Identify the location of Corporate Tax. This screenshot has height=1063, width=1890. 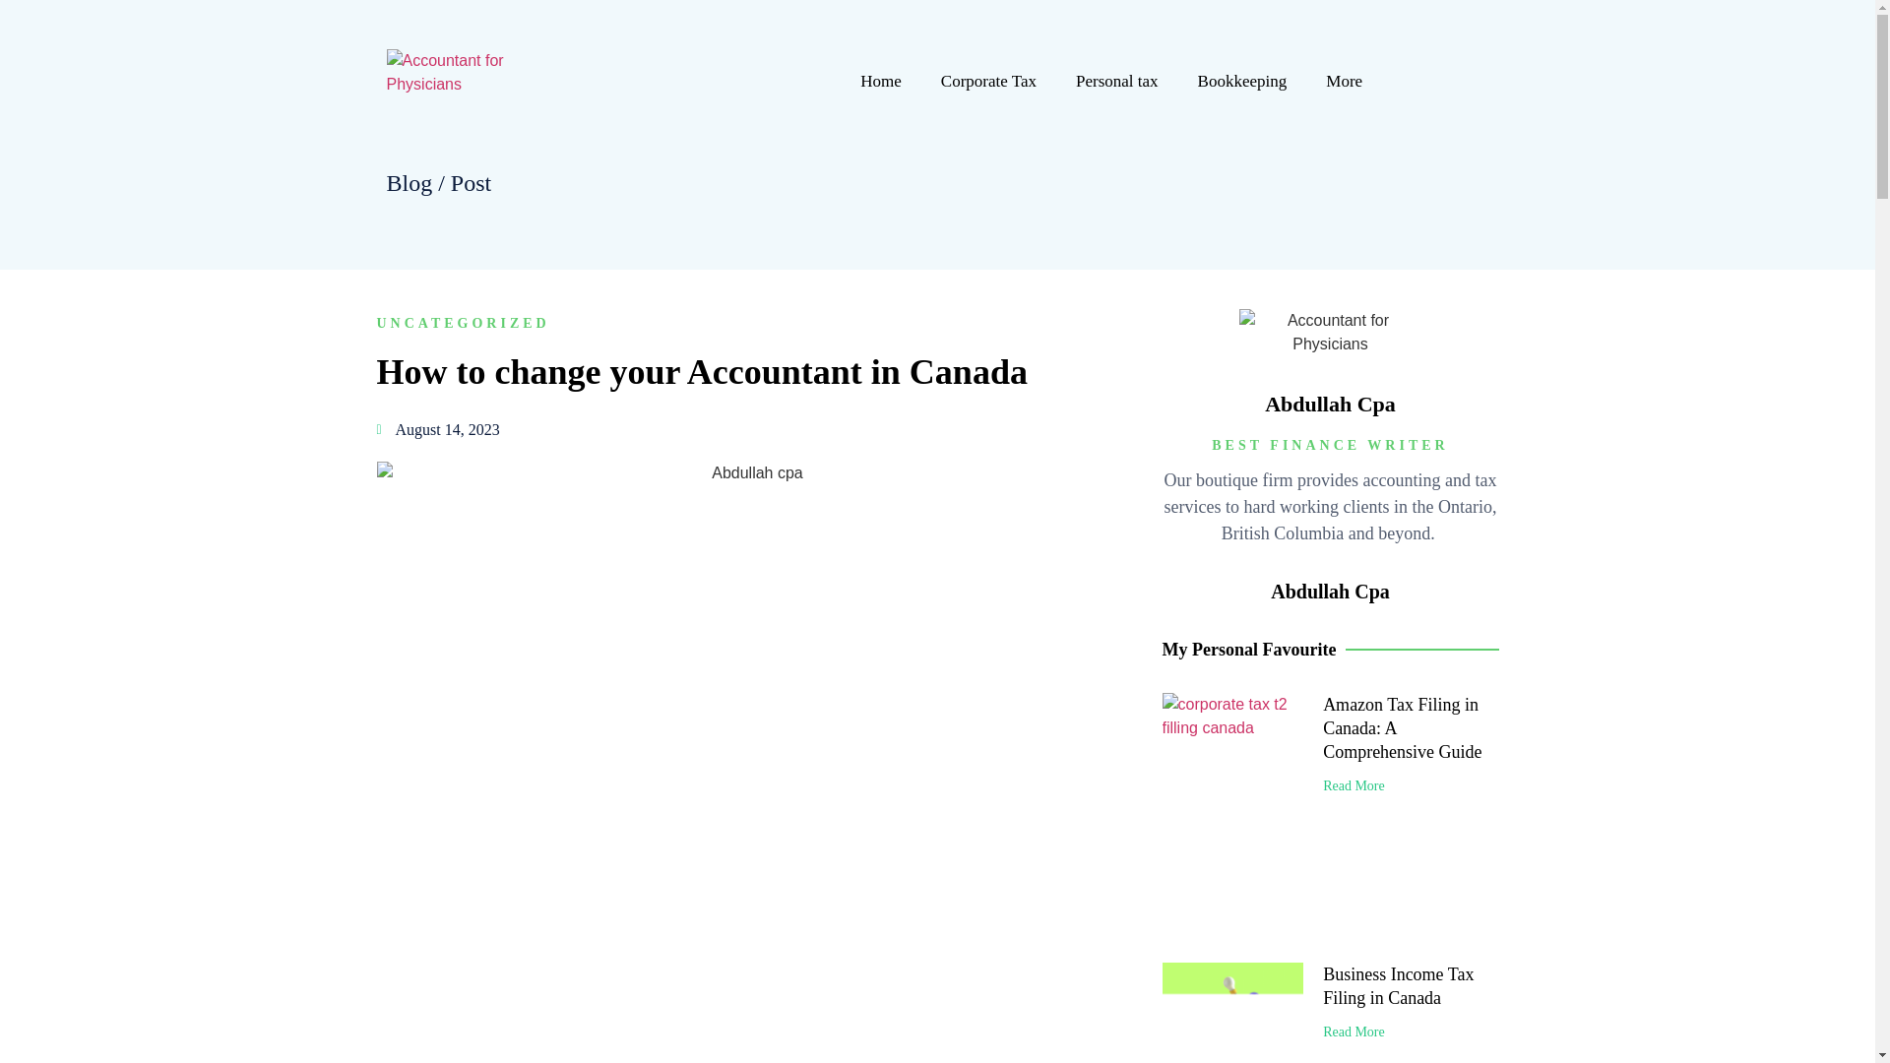
(988, 81).